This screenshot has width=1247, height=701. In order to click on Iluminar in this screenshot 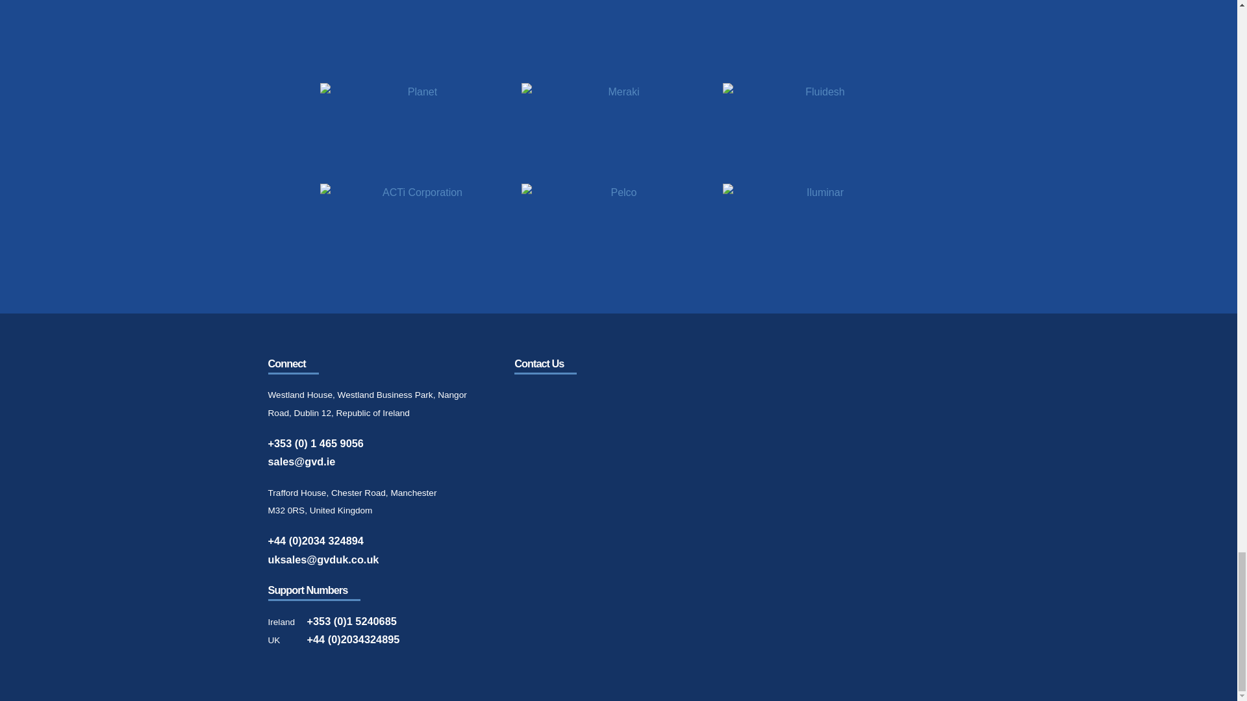, I will do `click(819, 232)`.